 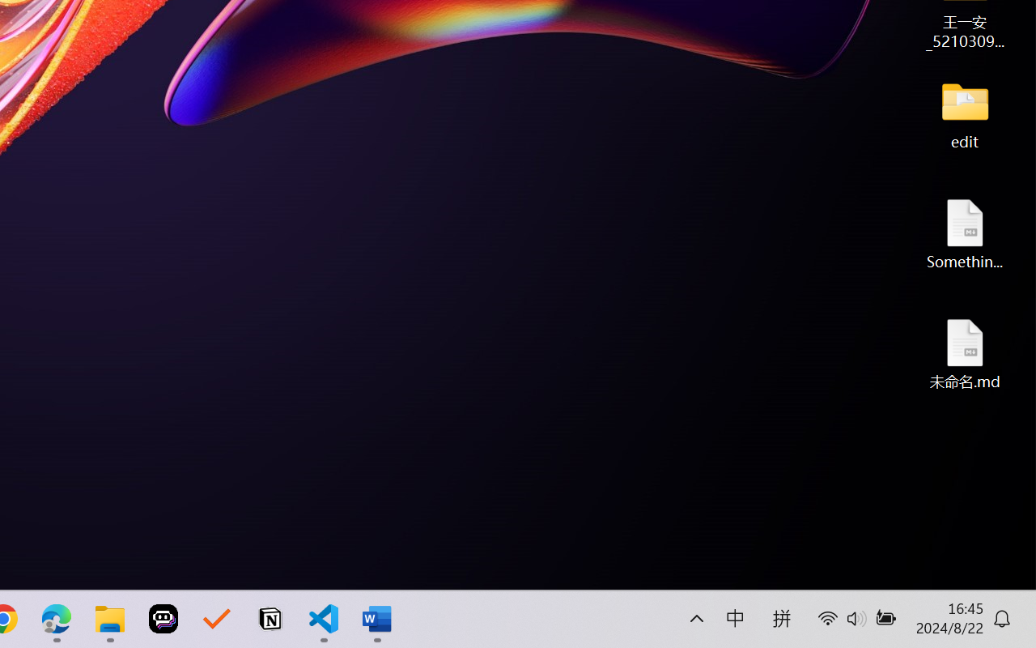 I want to click on edit, so click(x=965, y=113).